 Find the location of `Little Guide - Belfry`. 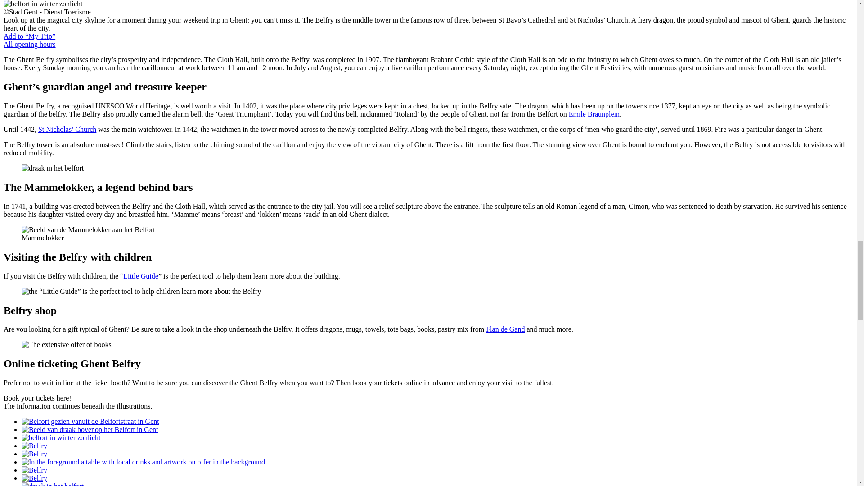

Little Guide - Belfry is located at coordinates (140, 276).